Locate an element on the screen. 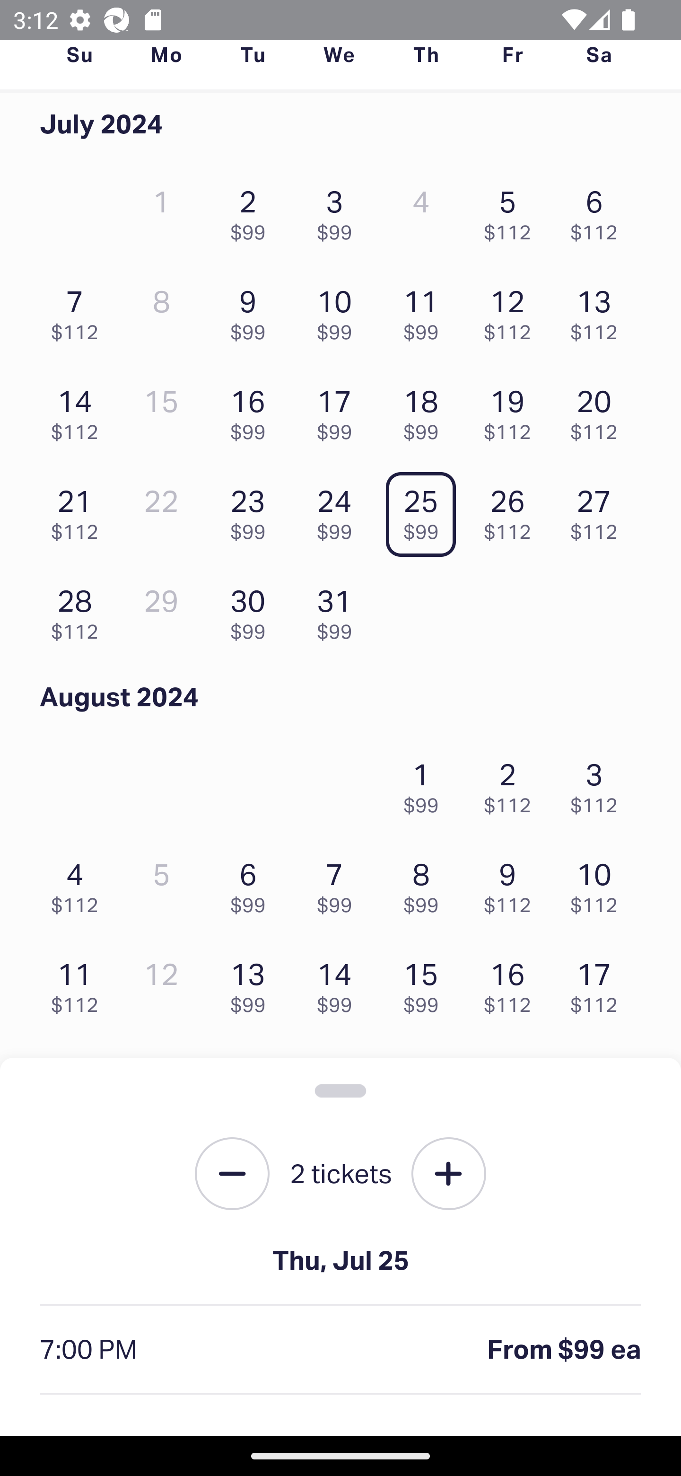 This screenshot has height=1476, width=681. 31 $99 is located at coordinates (340, 610).